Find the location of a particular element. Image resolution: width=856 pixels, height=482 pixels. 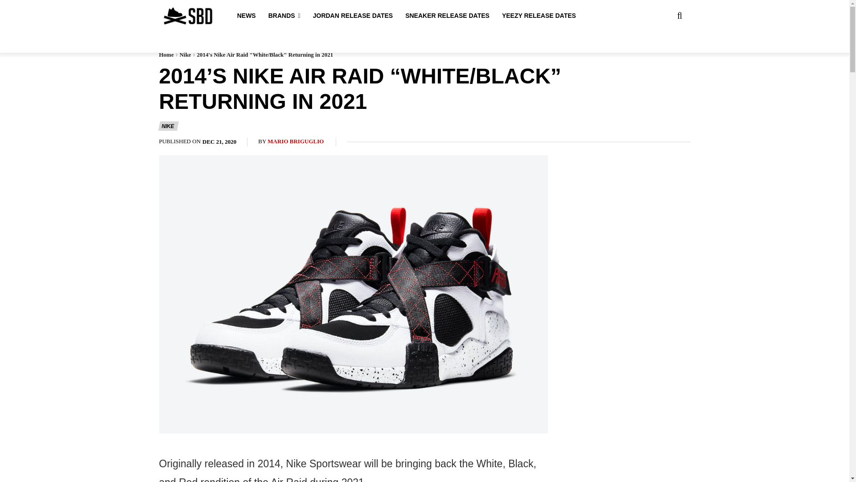

JORDAN RELEASE DATES is located at coordinates (353, 16).